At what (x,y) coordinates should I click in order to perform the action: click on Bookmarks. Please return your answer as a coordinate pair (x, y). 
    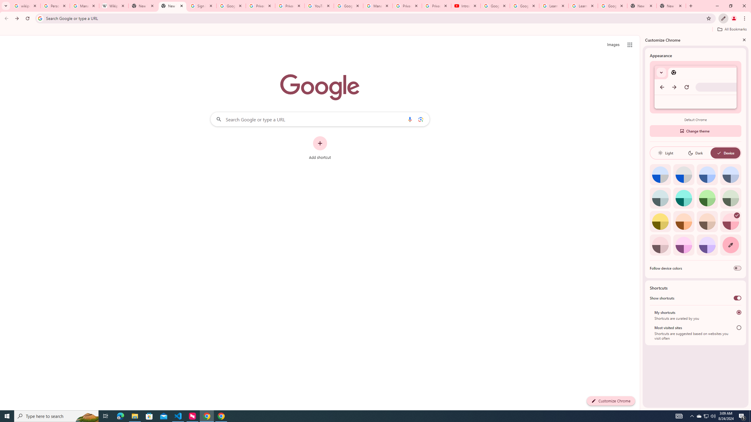
    Looking at the image, I should click on (375, 30).